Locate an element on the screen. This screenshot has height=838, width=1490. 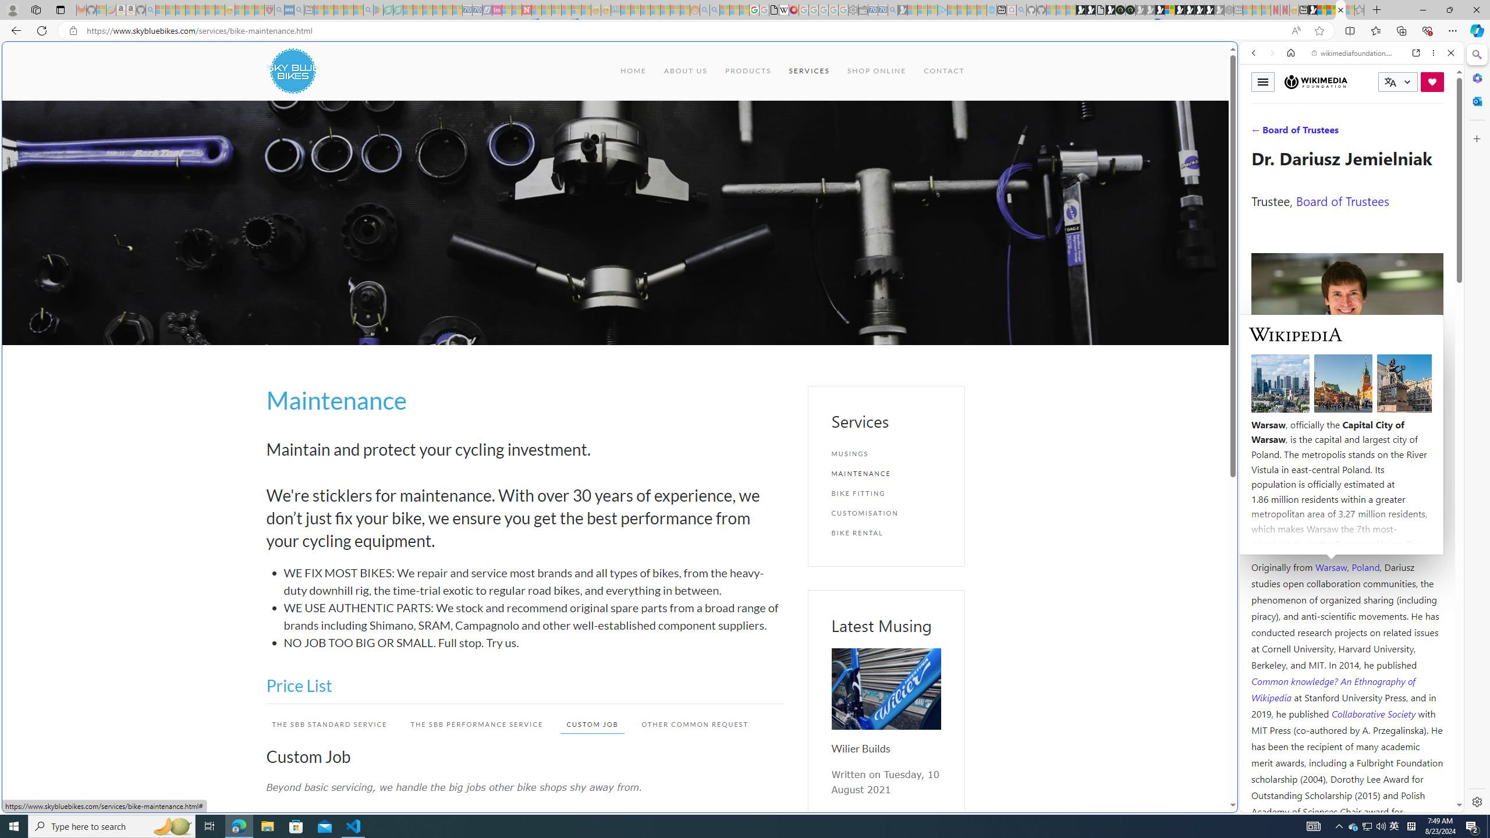
THE SBB STANDARD SERVICE is located at coordinates (324, 724).